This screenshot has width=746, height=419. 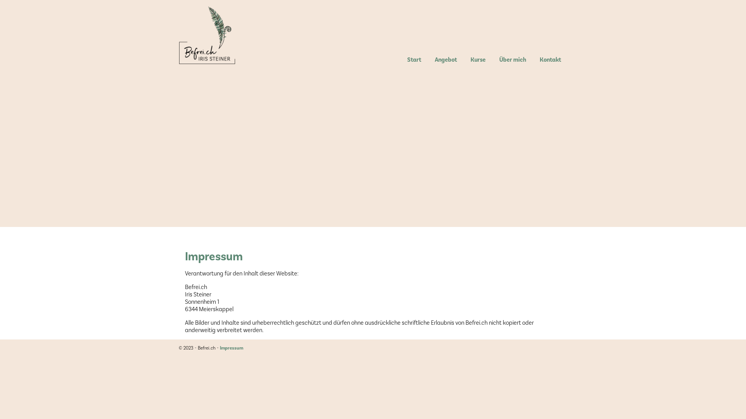 I want to click on Kontakt, so click(x=550, y=61).